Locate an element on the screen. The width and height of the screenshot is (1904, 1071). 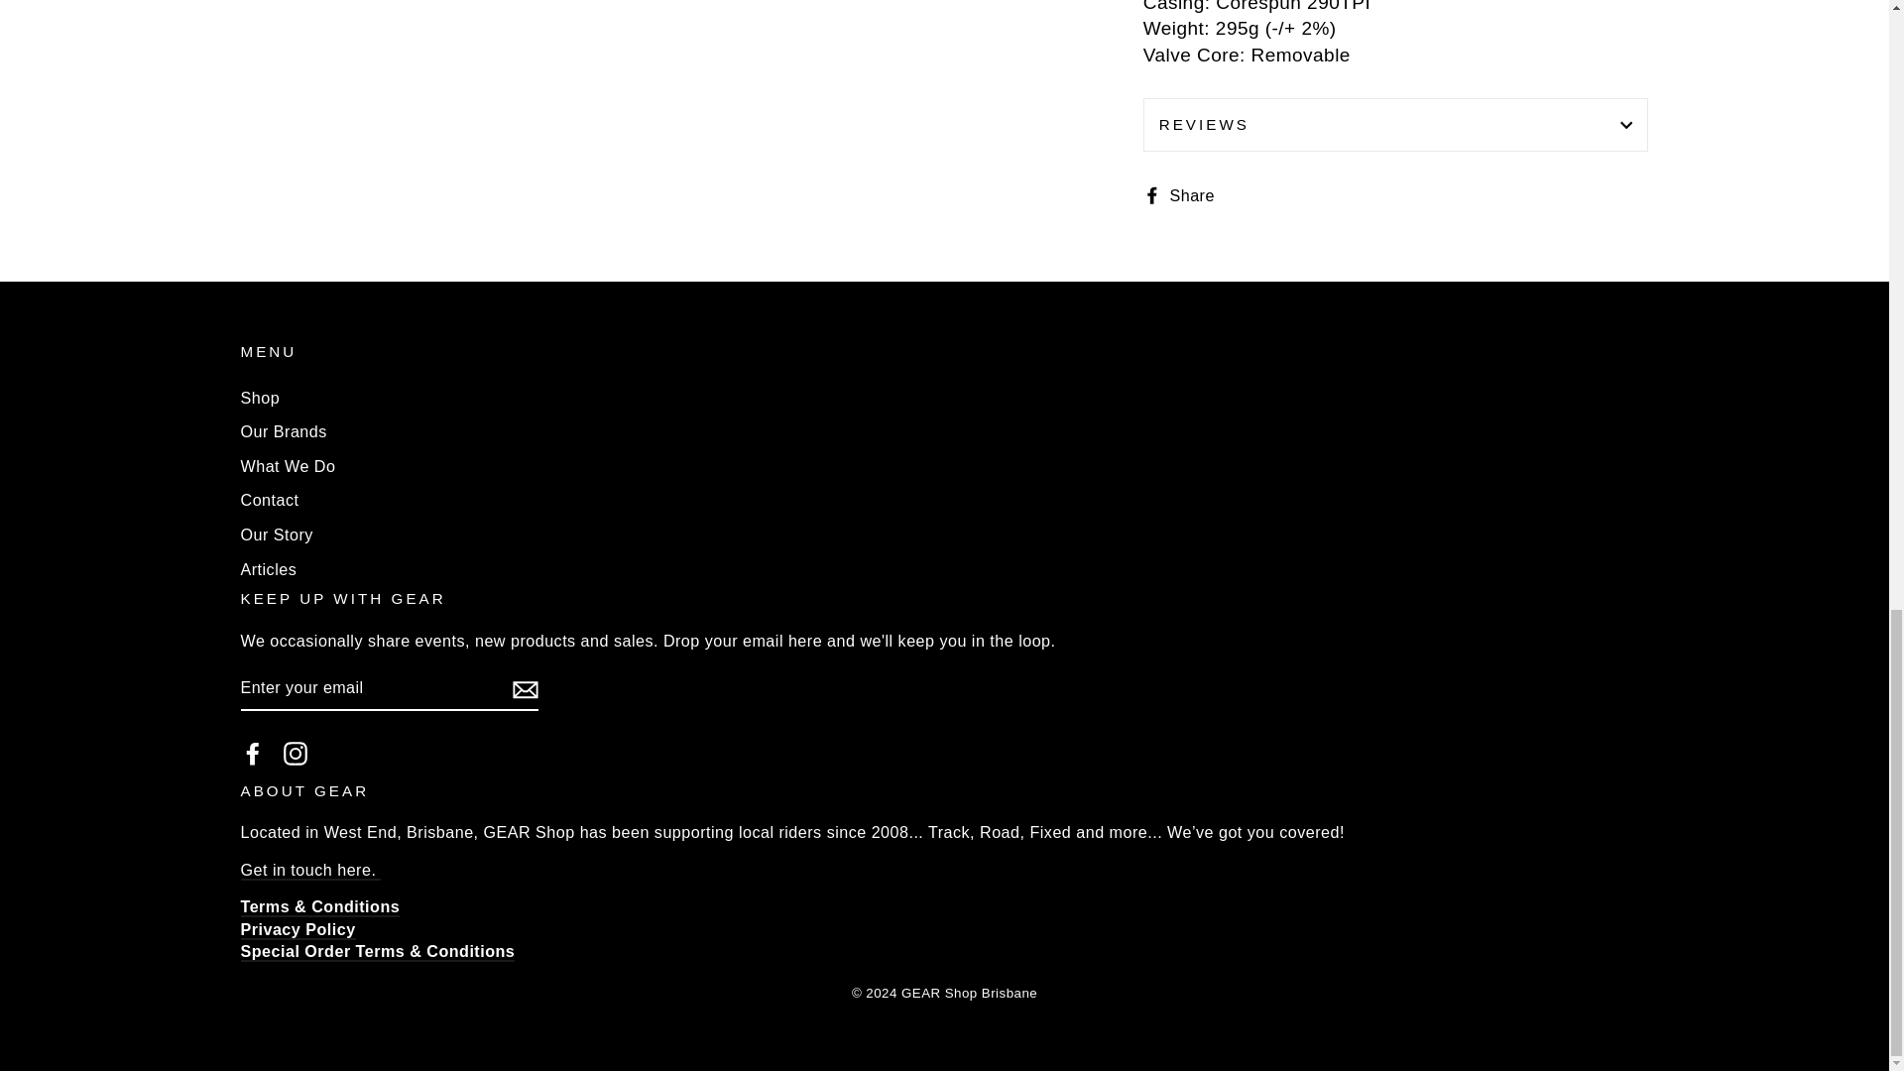
GEAR Shop Brisbane on Instagram is located at coordinates (296, 754).